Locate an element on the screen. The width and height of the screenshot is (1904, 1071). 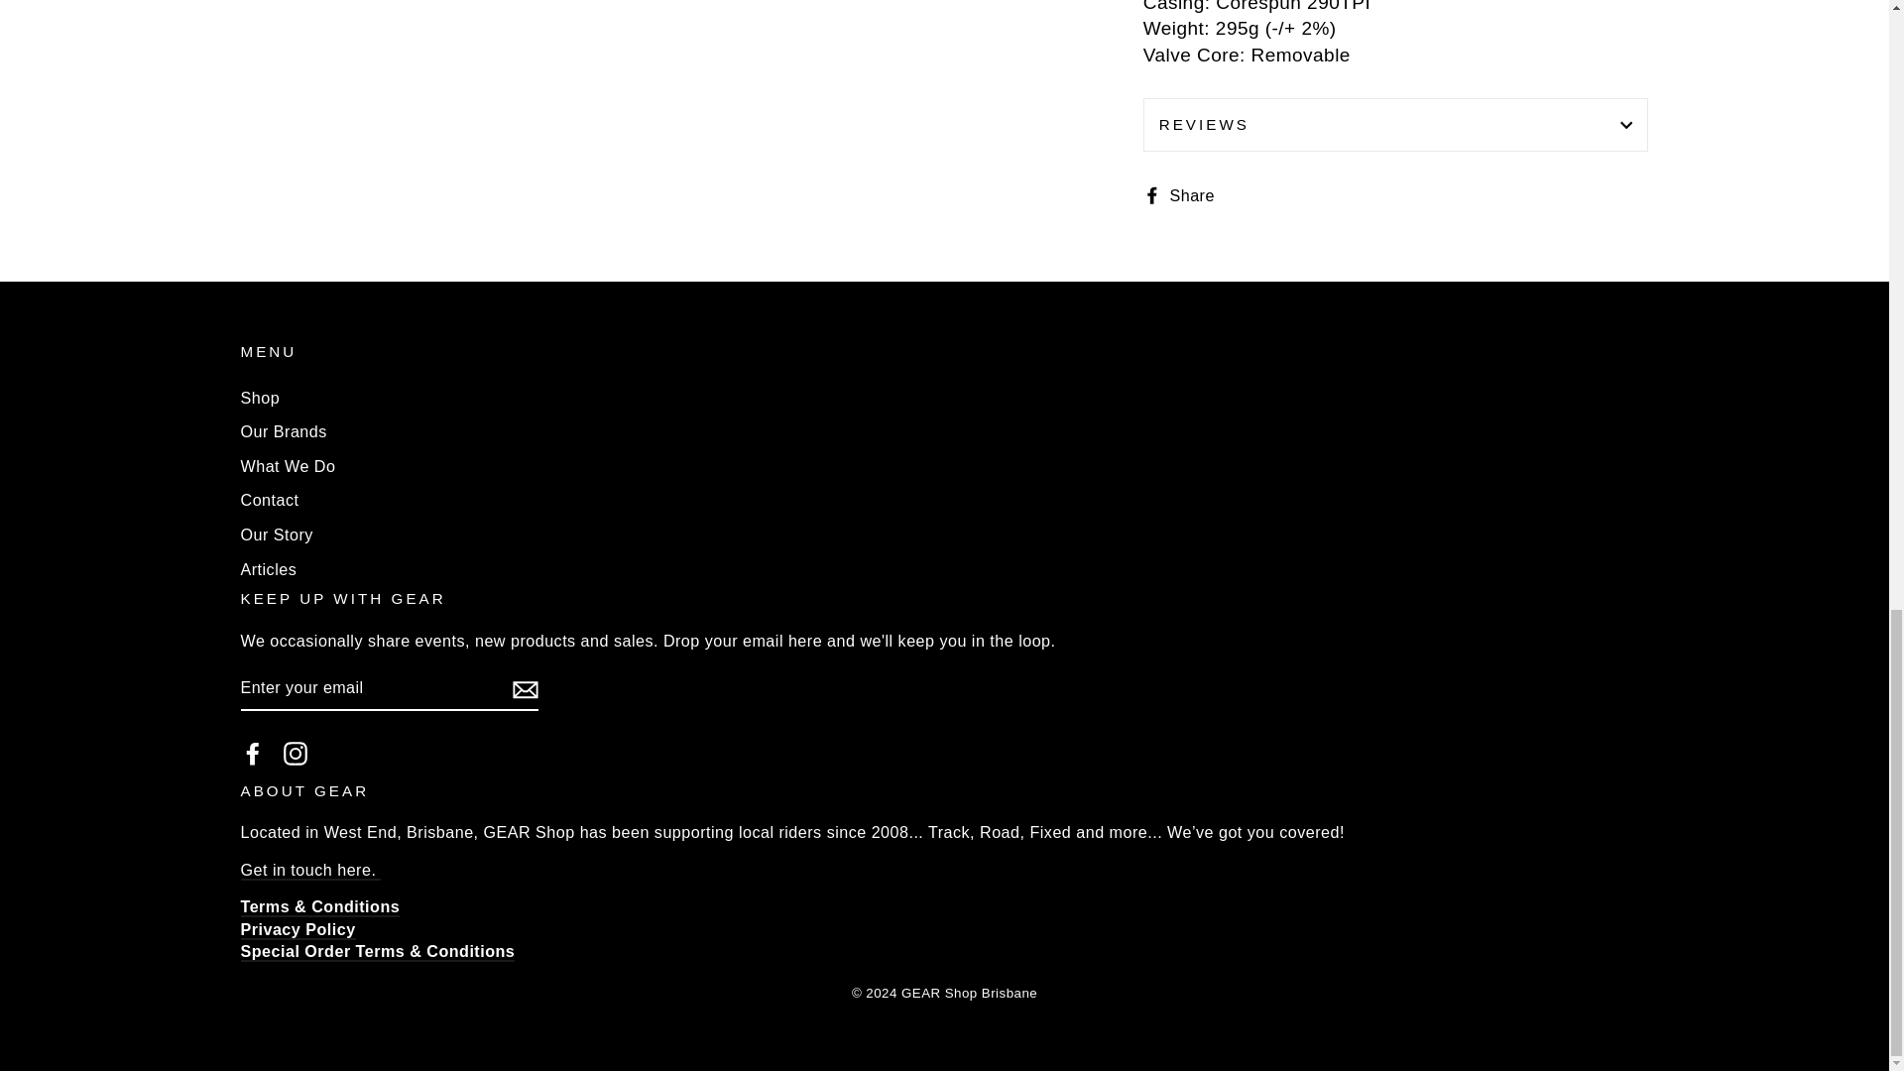
GEAR Shop Brisbane on Instagram is located at coordinates (296, 754).